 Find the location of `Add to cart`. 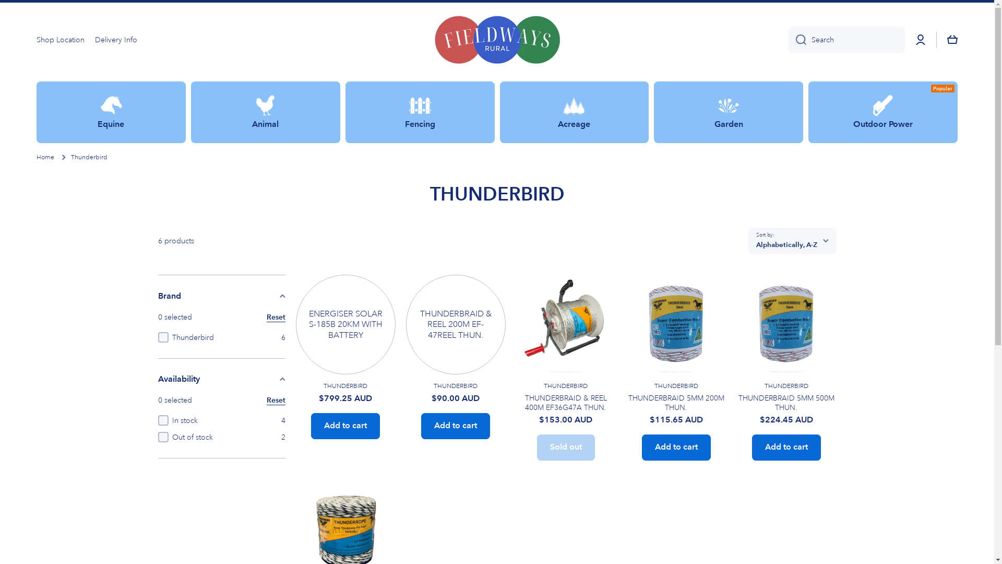

Add to cart is located at coordinates (676, 448).